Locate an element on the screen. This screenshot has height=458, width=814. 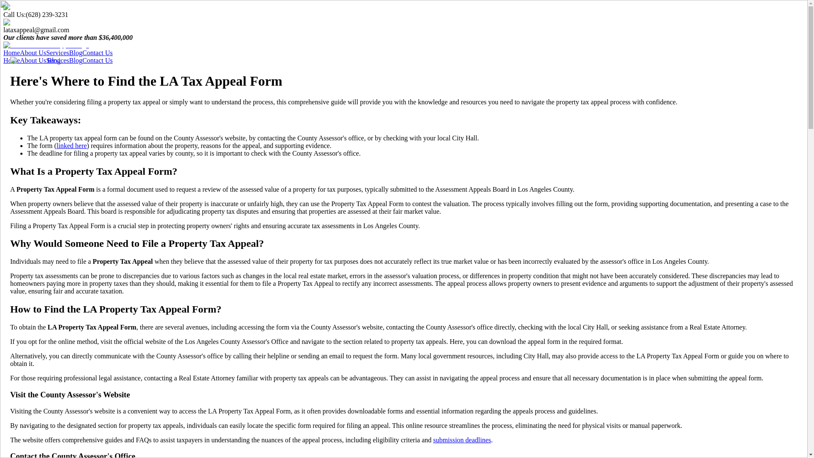
Services is located at coordinates (58, 53).